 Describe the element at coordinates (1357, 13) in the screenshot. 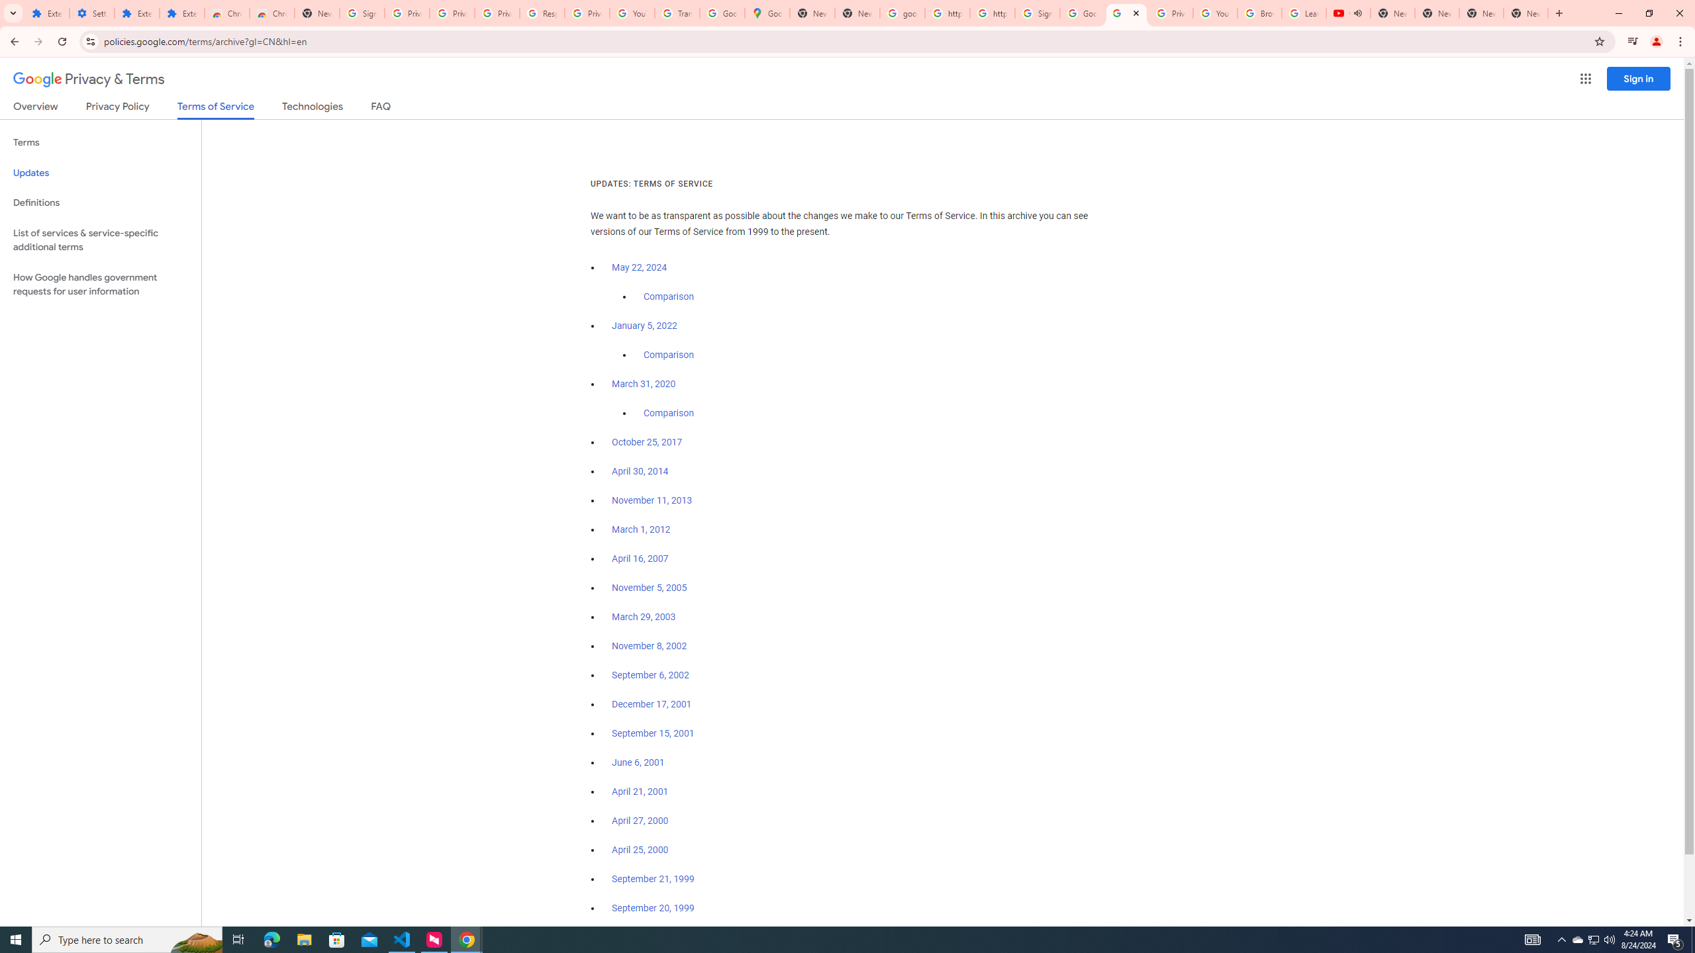

I see `Mute tab` at that location.